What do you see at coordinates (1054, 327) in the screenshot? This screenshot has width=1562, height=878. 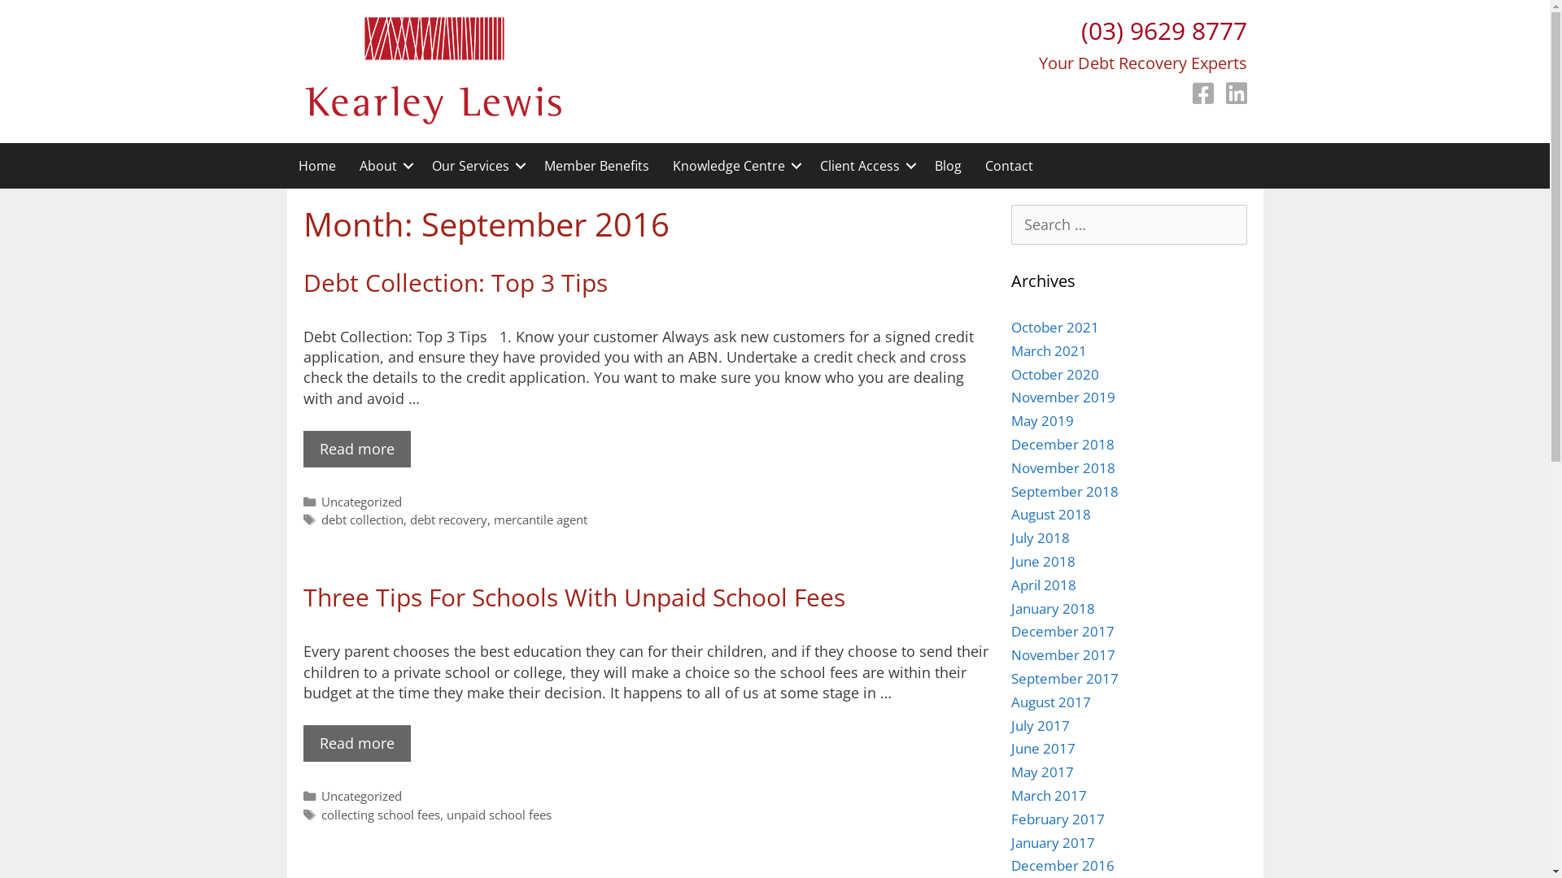 I see `October 2021` at bounding box center [1054, 327].